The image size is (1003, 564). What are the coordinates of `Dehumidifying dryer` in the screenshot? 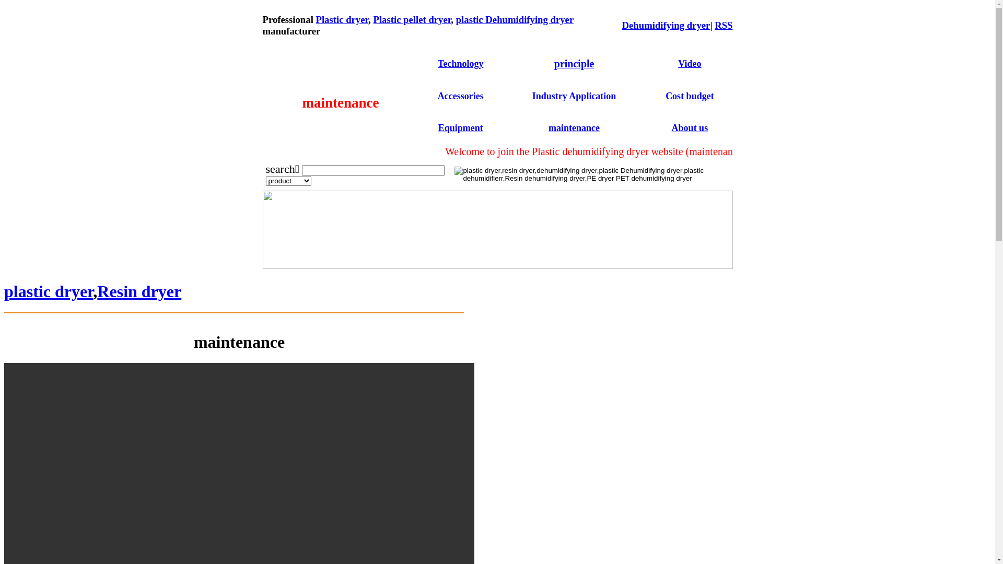 It's located at (667, 25).